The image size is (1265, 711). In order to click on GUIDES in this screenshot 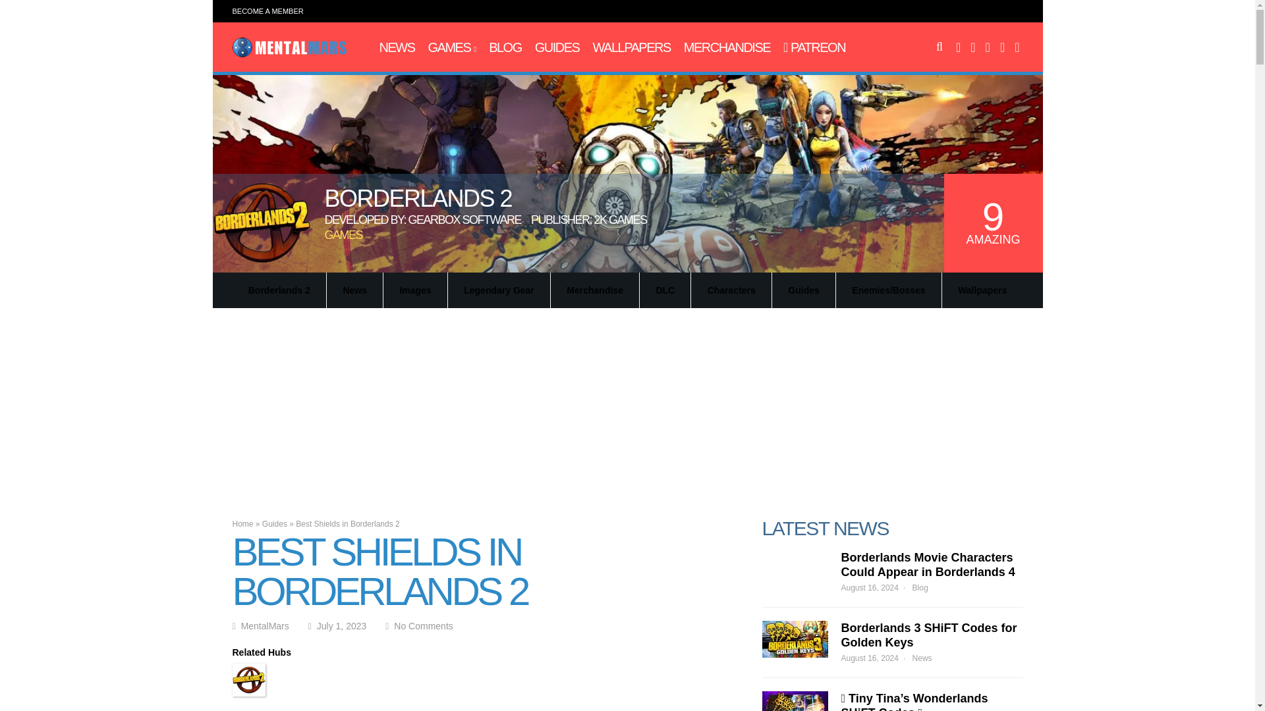, I will do `click(557, 47)`.